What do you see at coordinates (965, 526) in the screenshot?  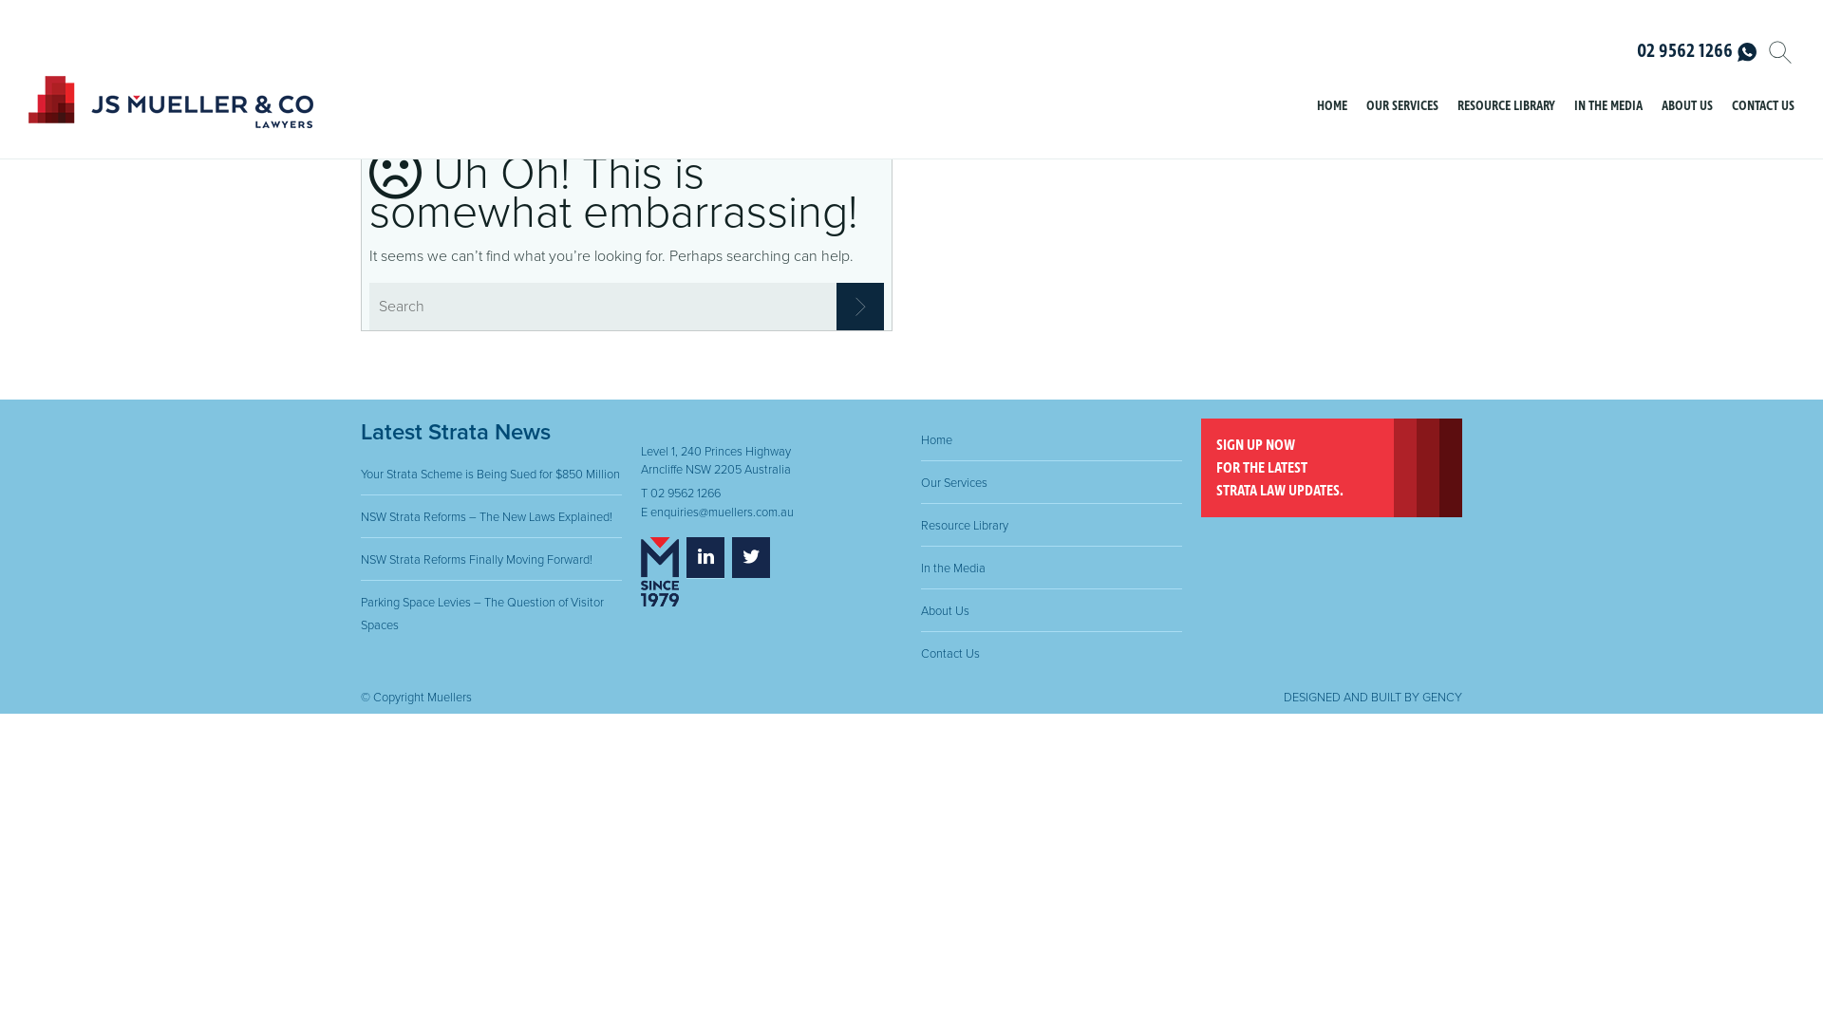 I see `Resource Library` at bounding box center [965, 526].